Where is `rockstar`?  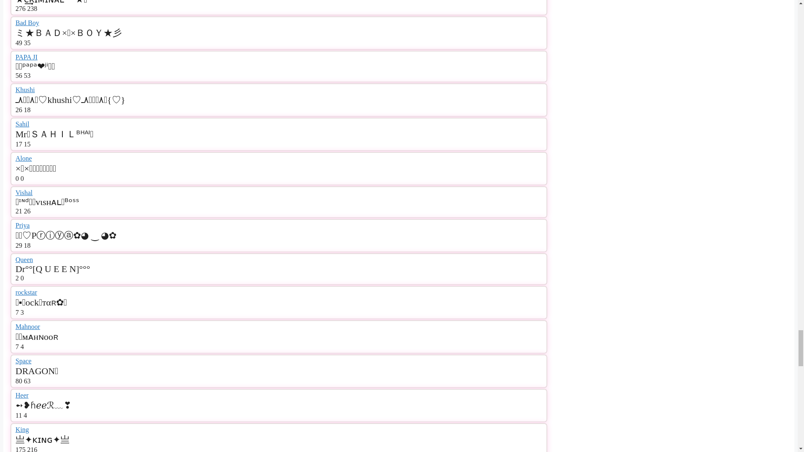
rockstar is located at coordinates (26, 292).